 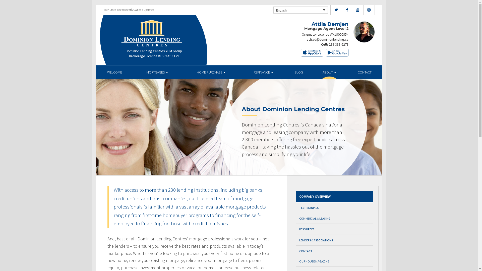 I want to click on WELCOME, so click(x=114, y=72).